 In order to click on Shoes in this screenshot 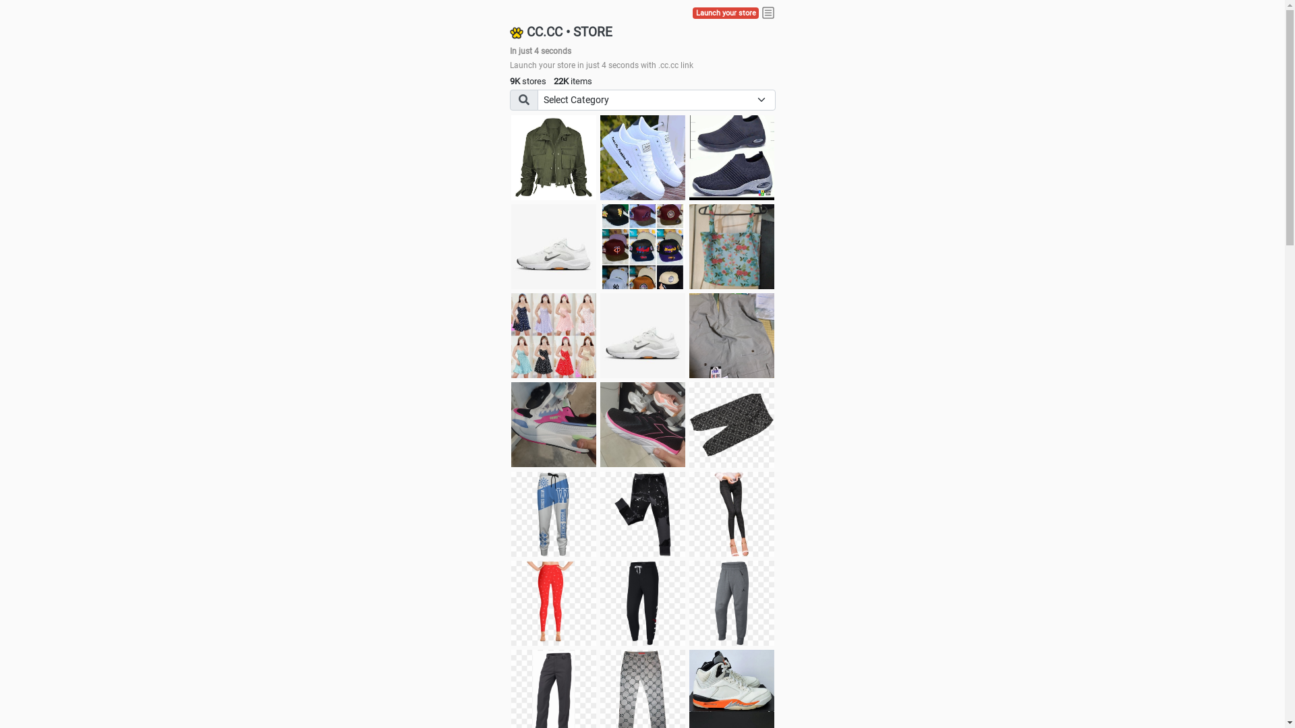, I will do `click(643, 336)`.